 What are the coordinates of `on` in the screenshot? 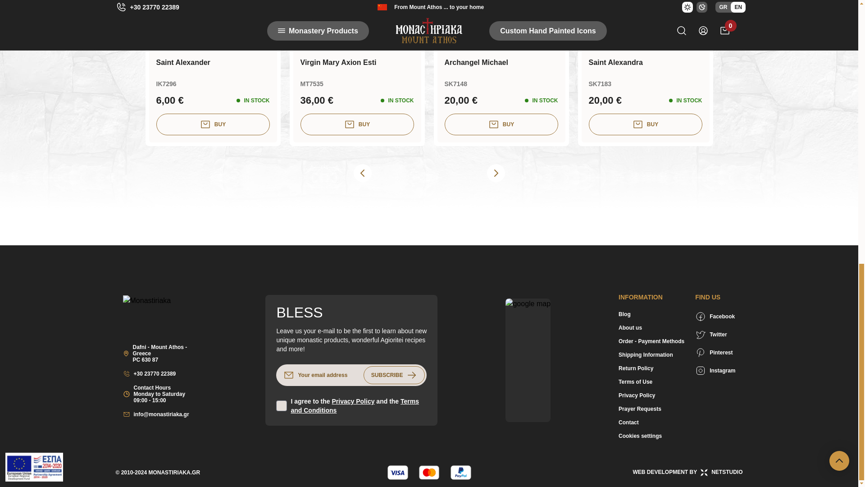 It's located at (281, 405).